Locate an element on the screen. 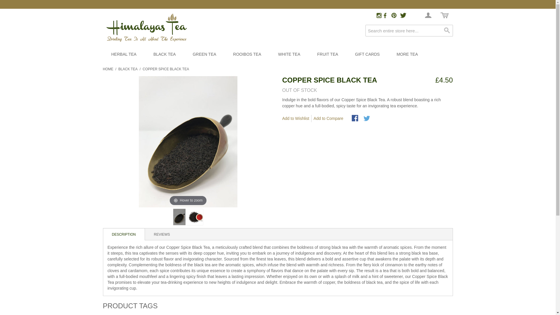  Add to Compare is located at coordinates (330, 118).